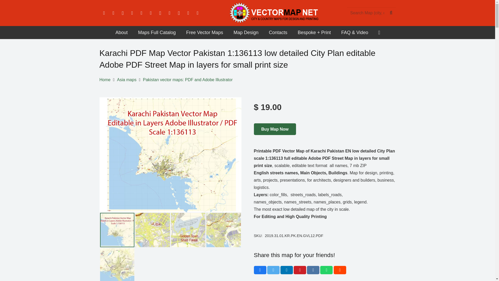 The width and height of the screenshot is (499, 281). What do you see at coordinates (179, 13) in the screenshot?
I see `Telegram` at bounding box center [179, 13].